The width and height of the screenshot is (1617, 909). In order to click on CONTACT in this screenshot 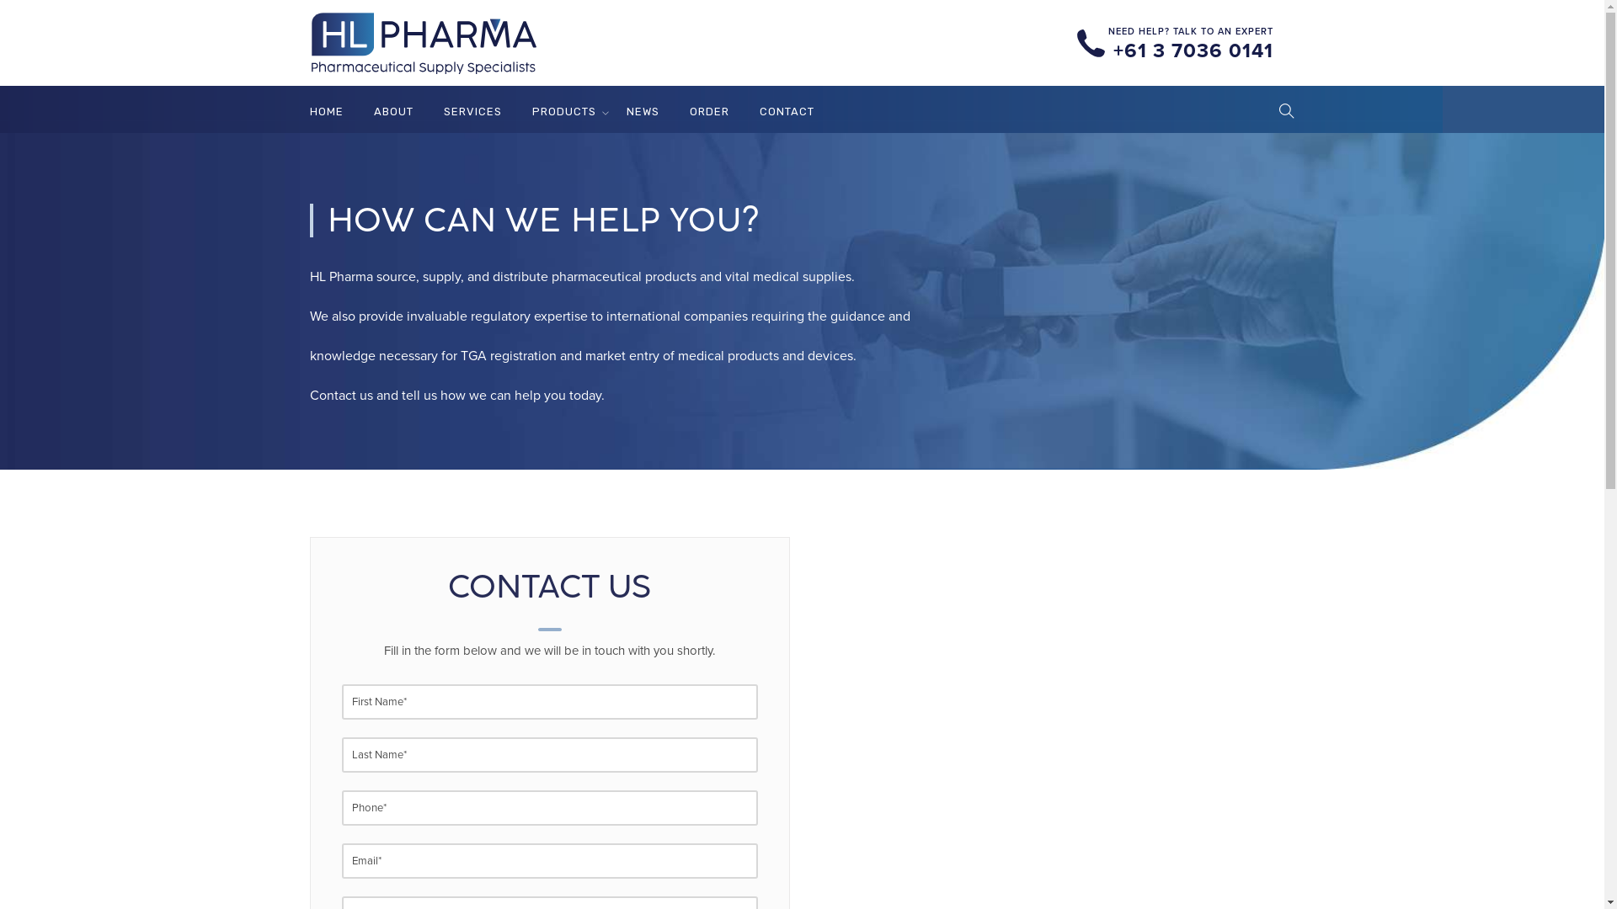, I will do `click(787, 111)`.